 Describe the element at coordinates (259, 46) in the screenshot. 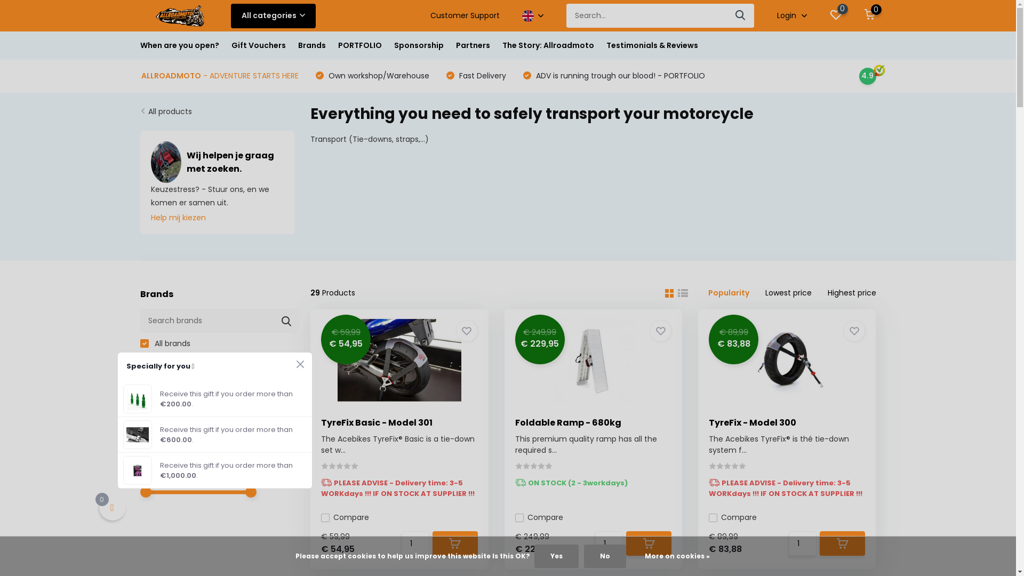

I see `Gift Vouchers` at that location.